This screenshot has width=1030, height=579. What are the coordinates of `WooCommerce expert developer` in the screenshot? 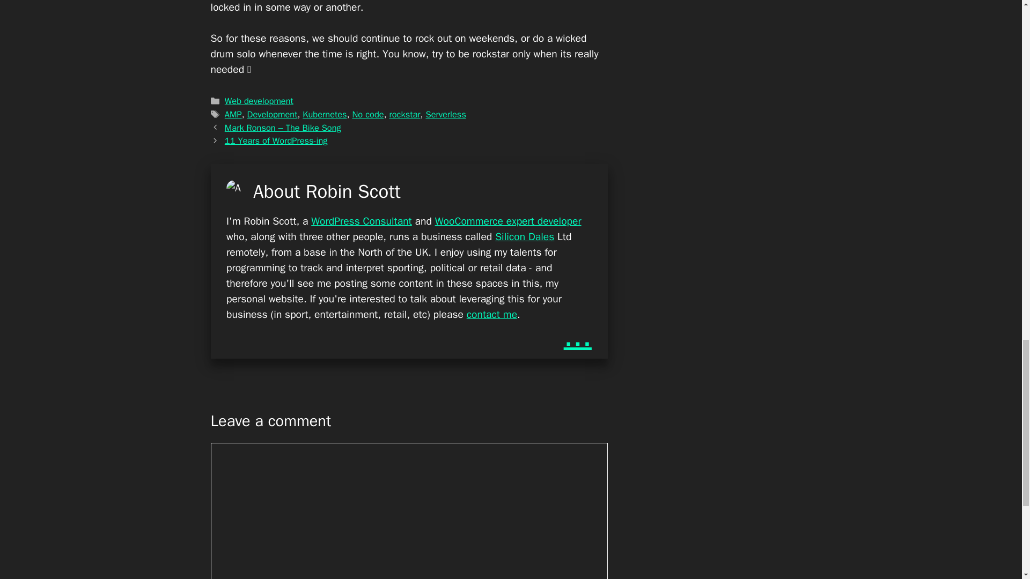 It's located at (508, 221).